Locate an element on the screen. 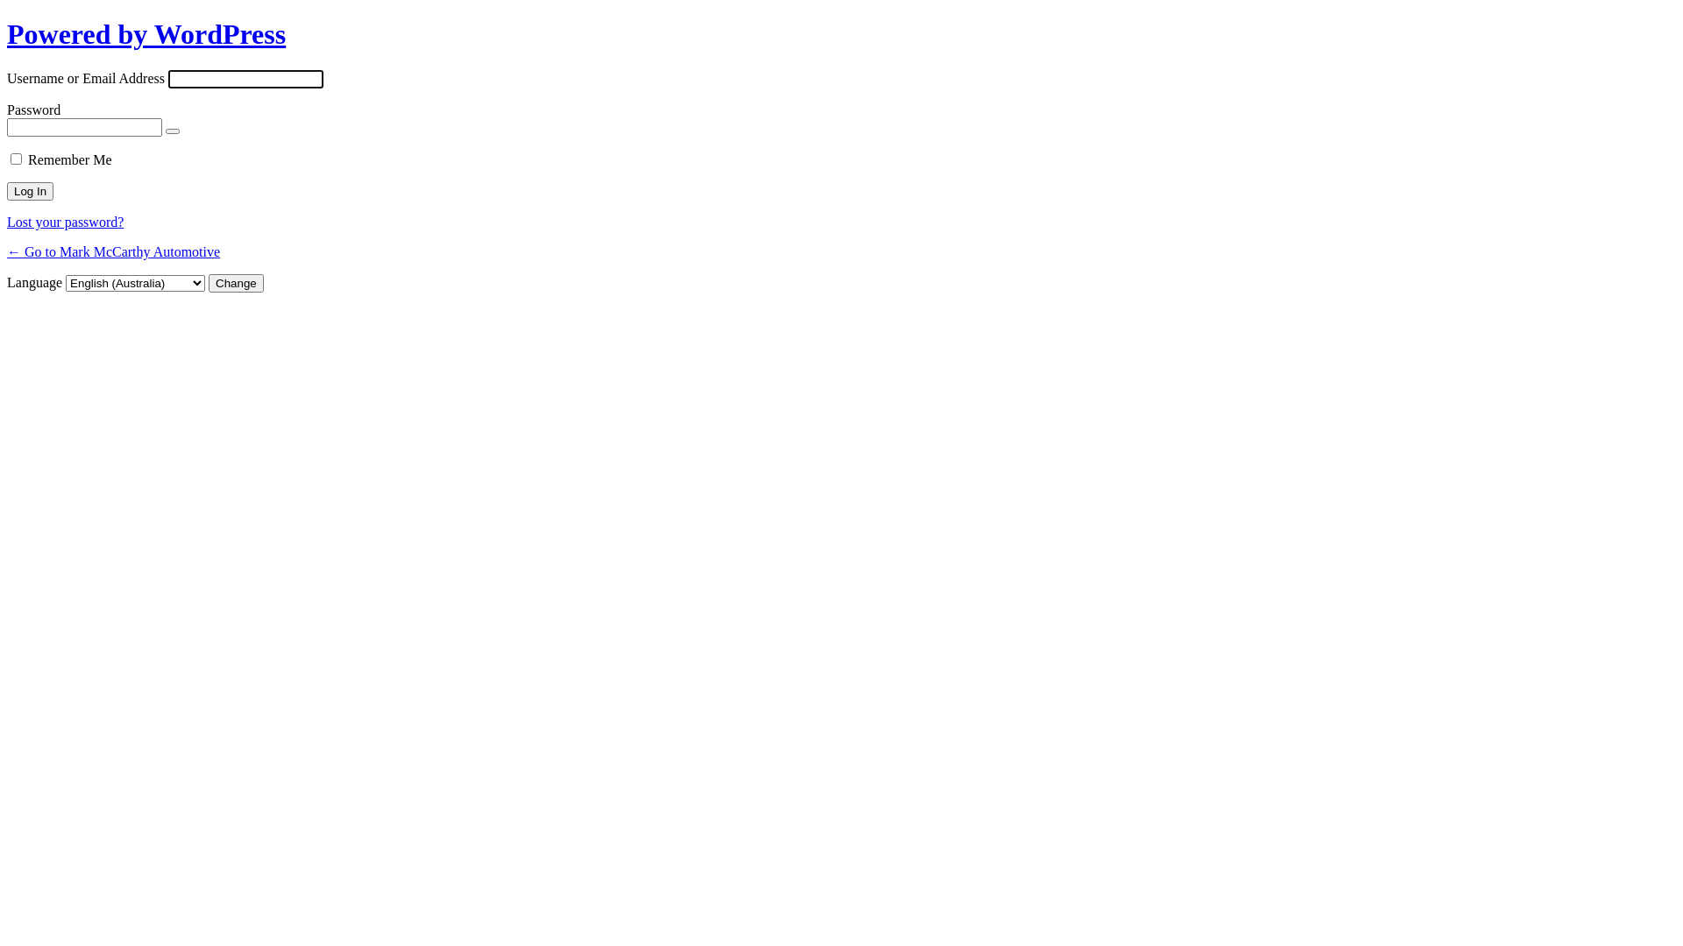 This screenshot has height=946, width=1683. Powered by WordPress is located at coordinates (146, 34).